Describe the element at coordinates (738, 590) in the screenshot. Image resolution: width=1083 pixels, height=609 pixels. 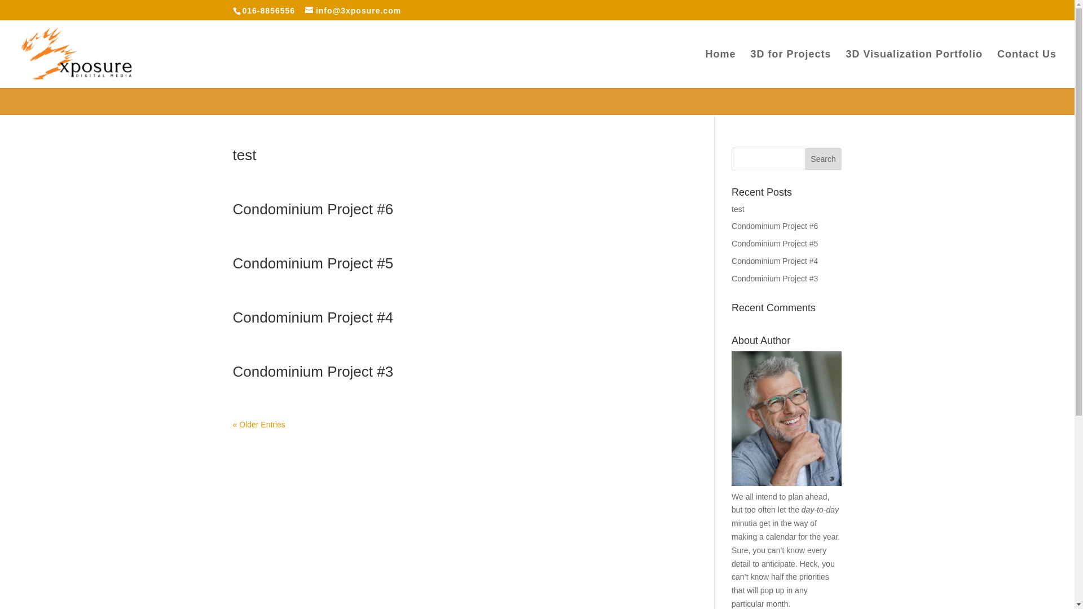
I see `that` at that location.